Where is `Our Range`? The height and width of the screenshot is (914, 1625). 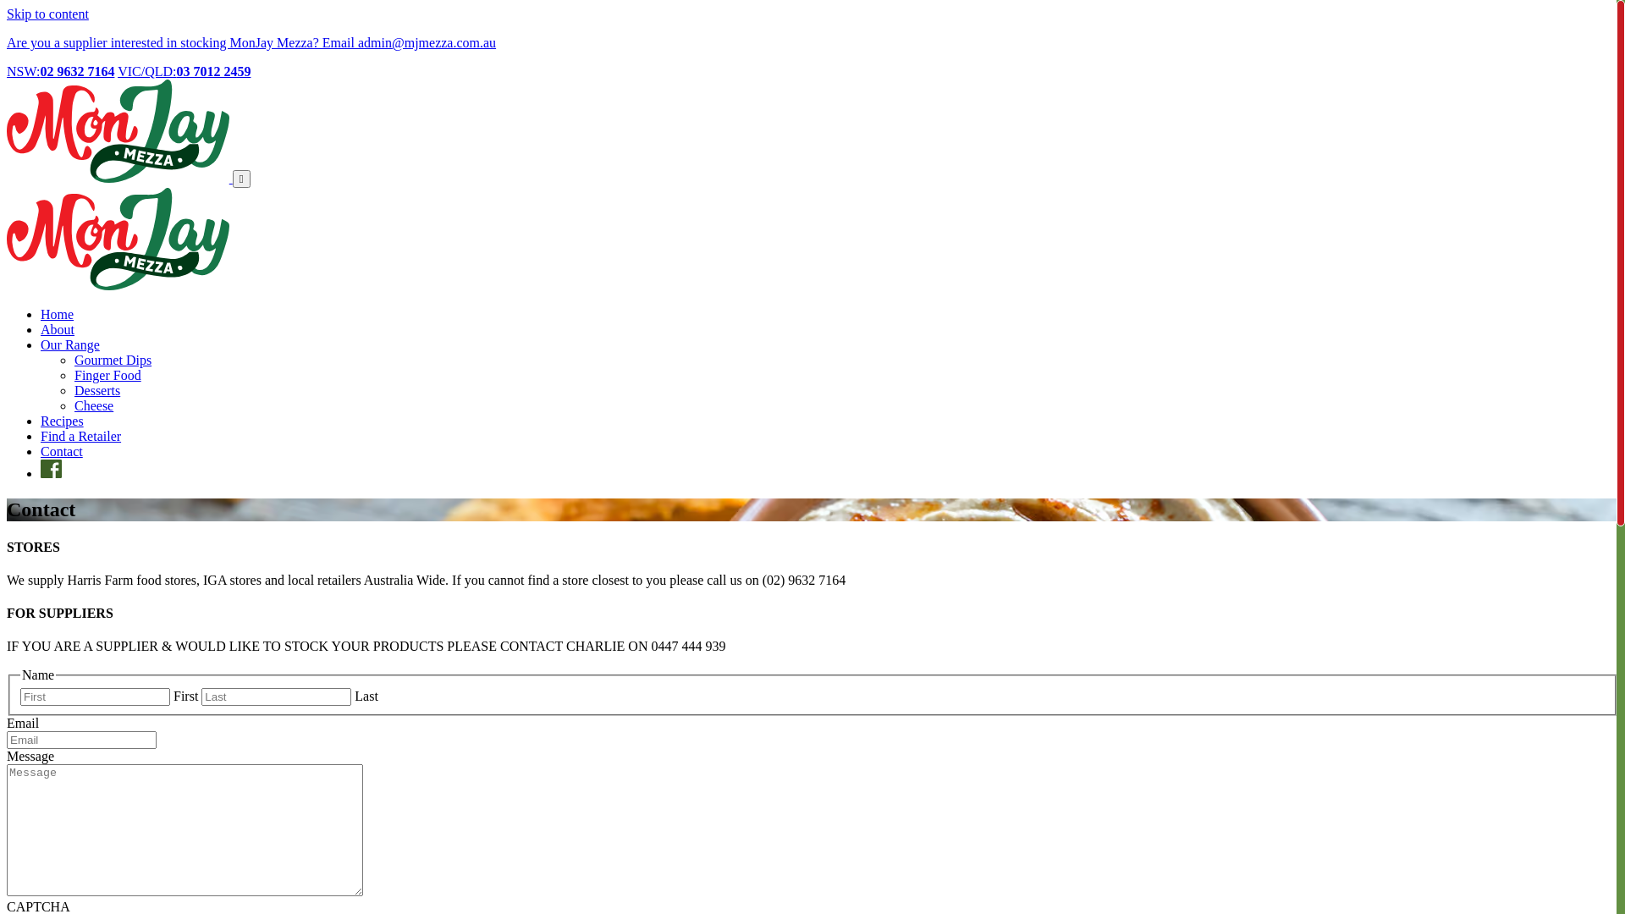 Our Range is located at coordinates (70, 345).